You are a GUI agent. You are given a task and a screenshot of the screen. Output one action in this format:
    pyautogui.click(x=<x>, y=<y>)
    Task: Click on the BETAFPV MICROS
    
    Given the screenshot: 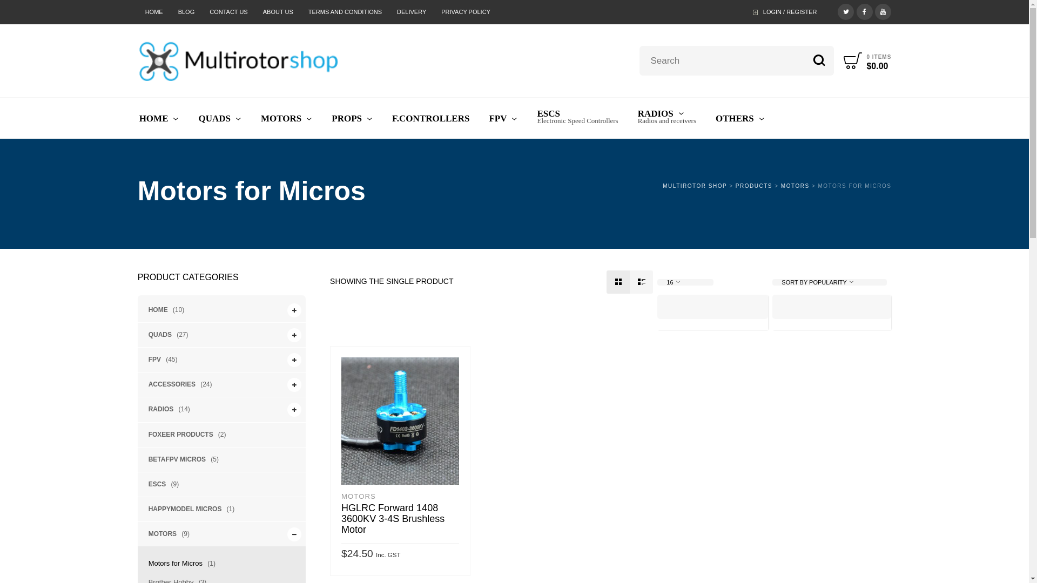 What is the action you would take?
    pyautogui.click(x=173, y=460)
    